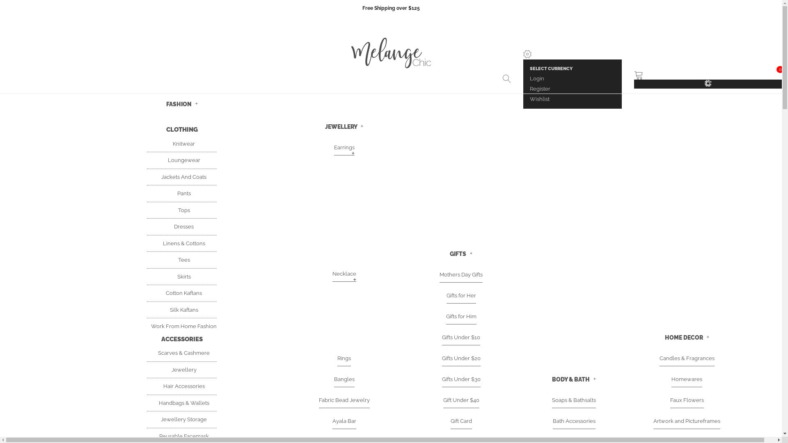 This screenshot has height=443, width=788. I want to click on Artwork and Pictureframes, so click(687, 421).